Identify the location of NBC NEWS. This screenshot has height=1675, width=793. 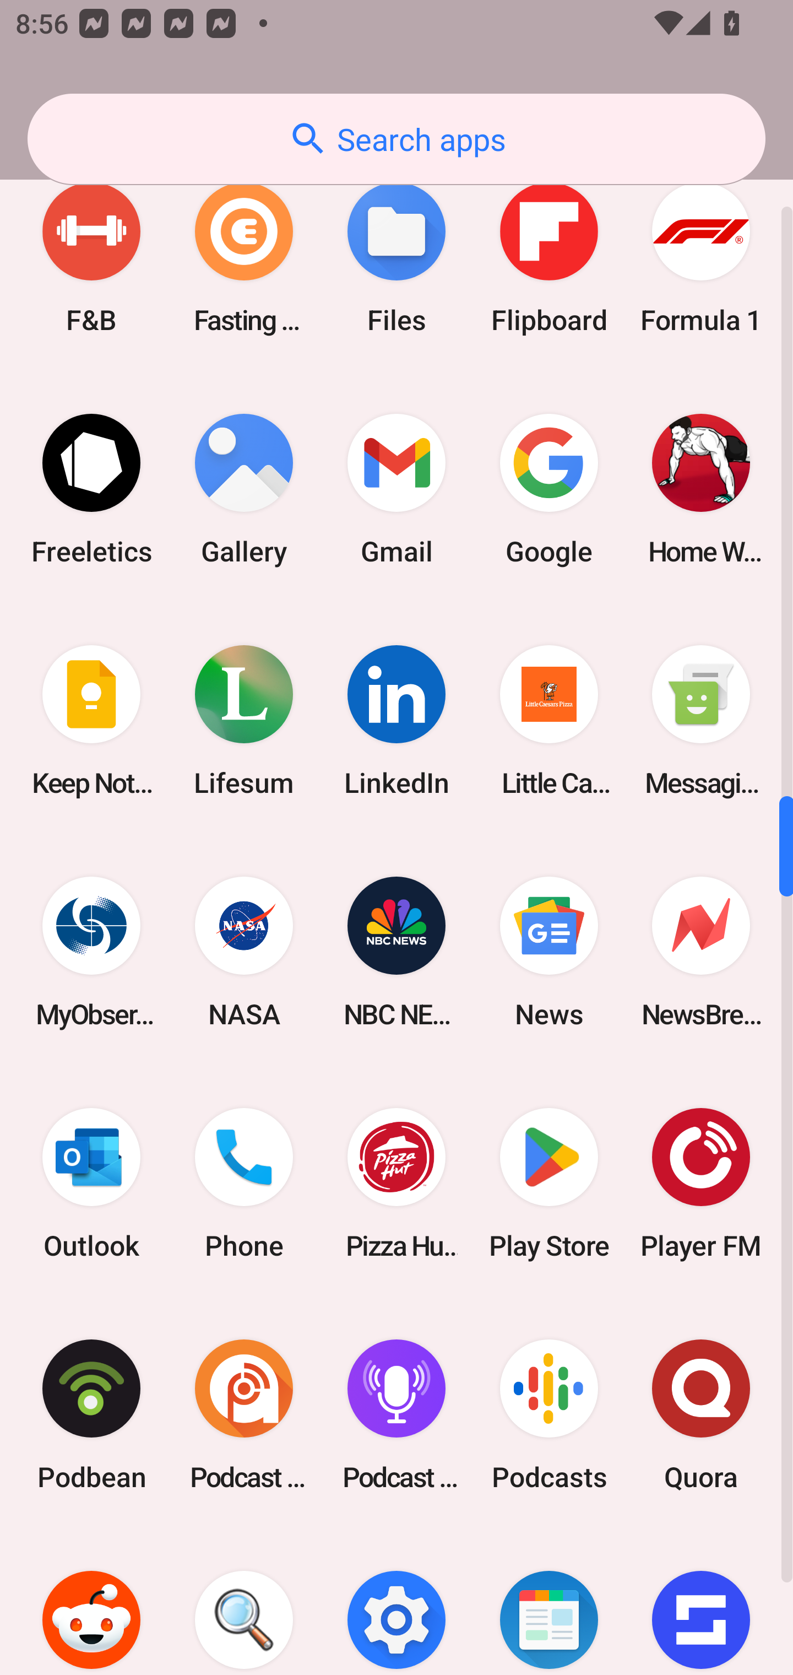
(397, 952).